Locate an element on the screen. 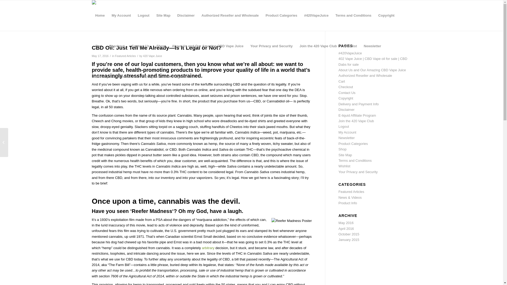  Product Categories is located at coordinates (353, 144).